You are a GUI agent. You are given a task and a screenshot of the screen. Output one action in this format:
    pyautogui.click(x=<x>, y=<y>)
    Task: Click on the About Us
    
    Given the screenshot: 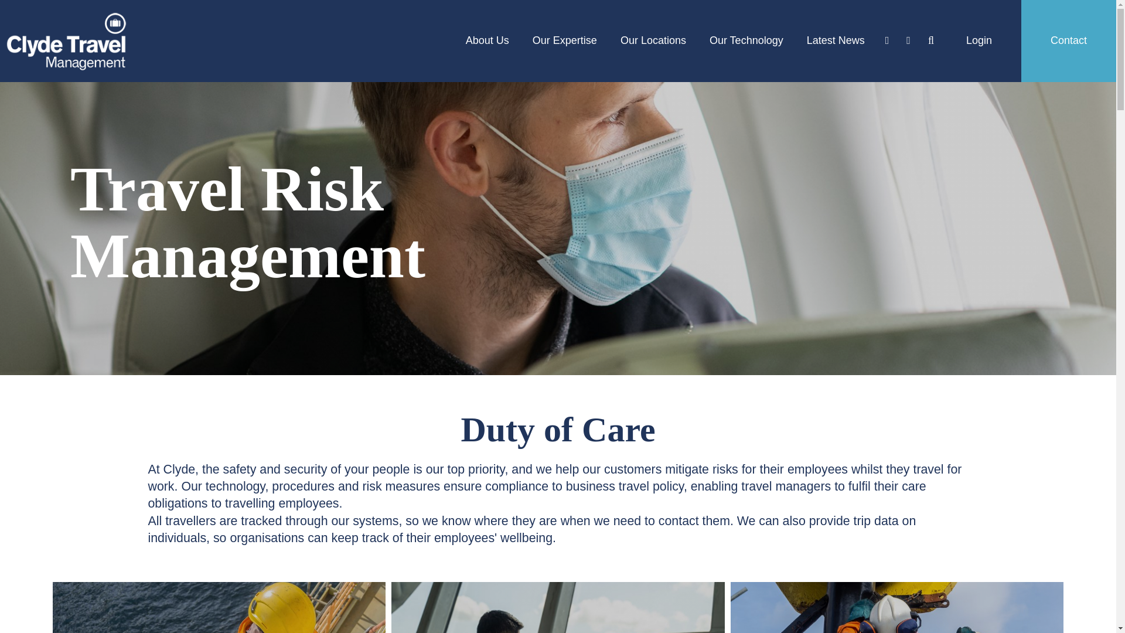 What is the action you would take?
    pyautogui.click(x=487, y=41)
    